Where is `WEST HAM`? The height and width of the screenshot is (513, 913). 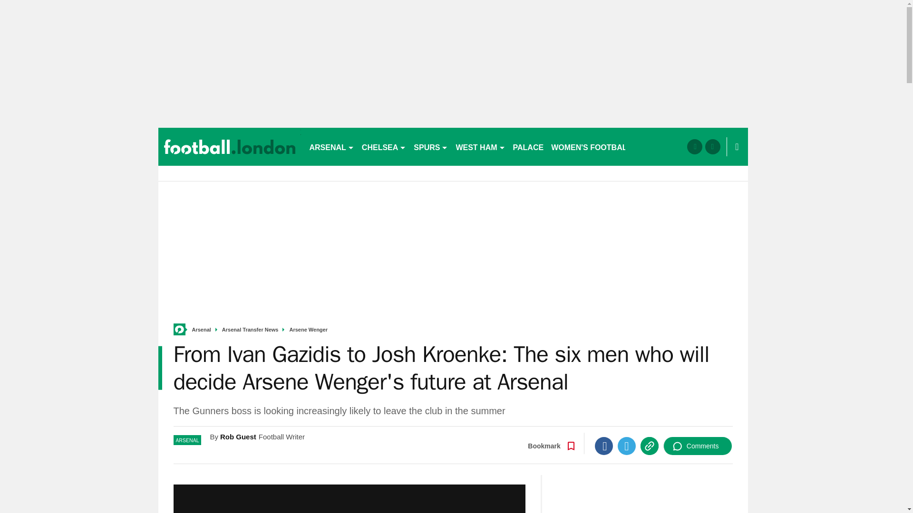 WEST HAM is located at coordinates (480, 146).